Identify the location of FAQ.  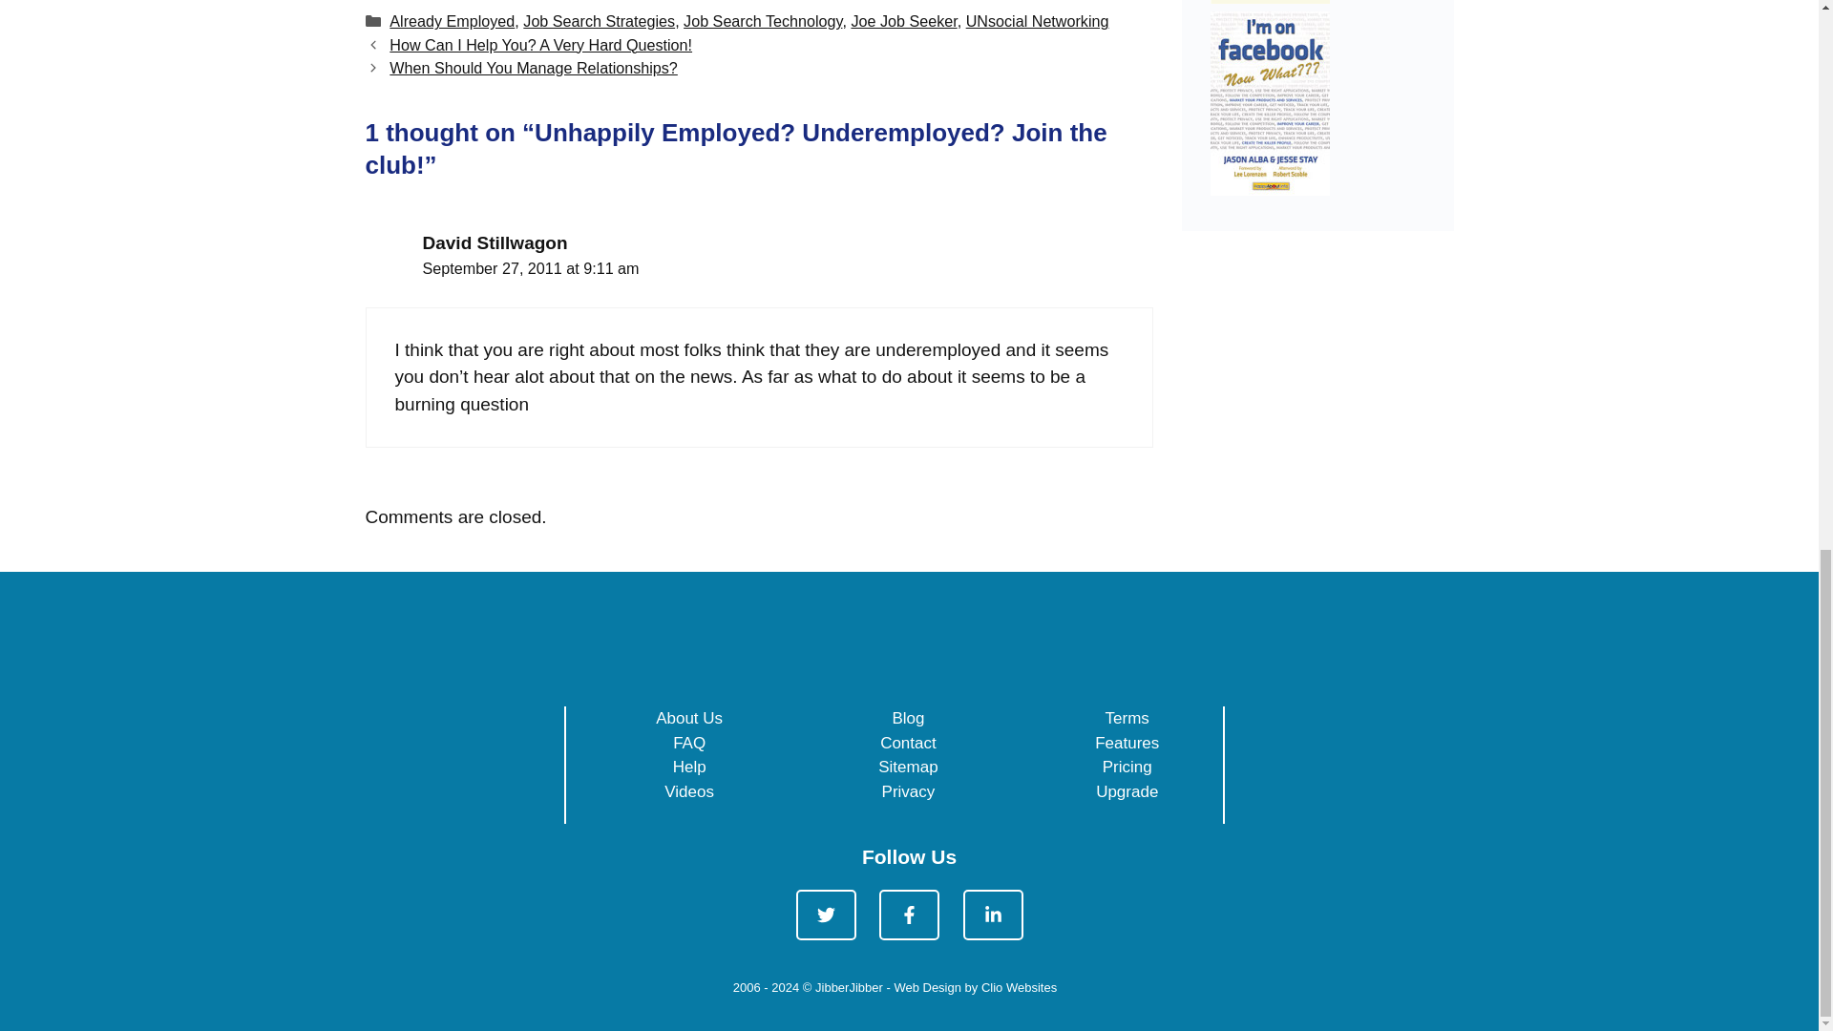
(689, 743).